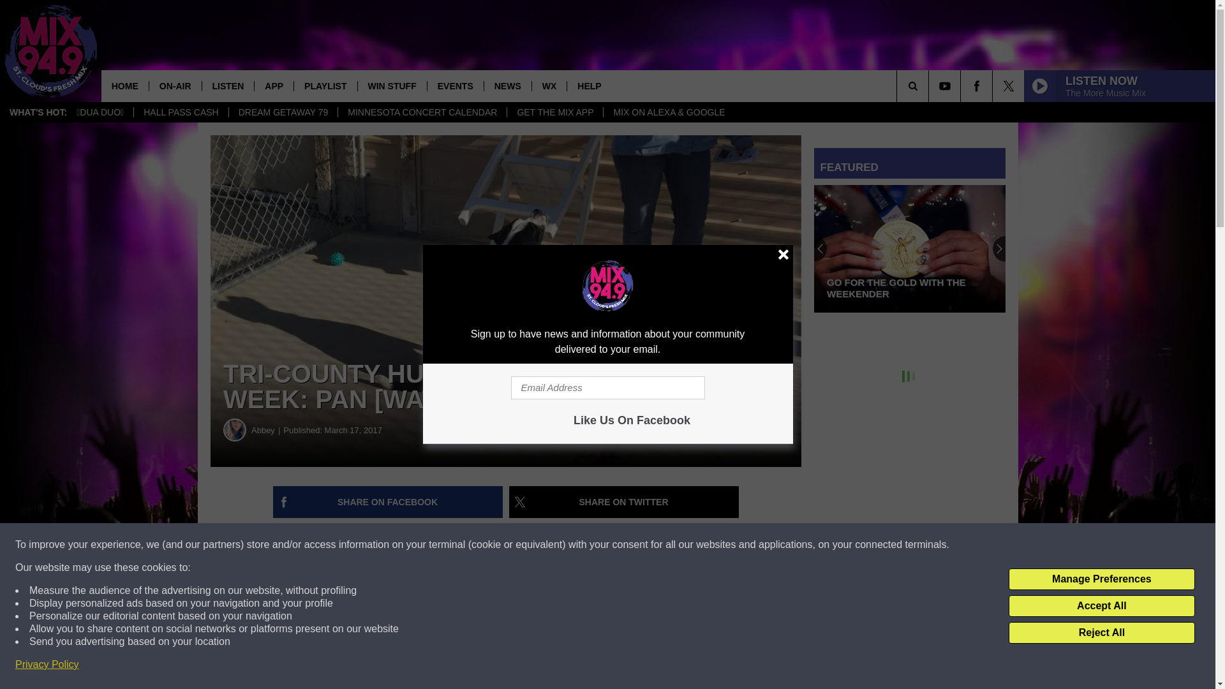 The image size is (1225, 689). What do you see at coordinates (175, 85) in the screenshot?
I see `ON-AIR` at bounding box center [175, 85].